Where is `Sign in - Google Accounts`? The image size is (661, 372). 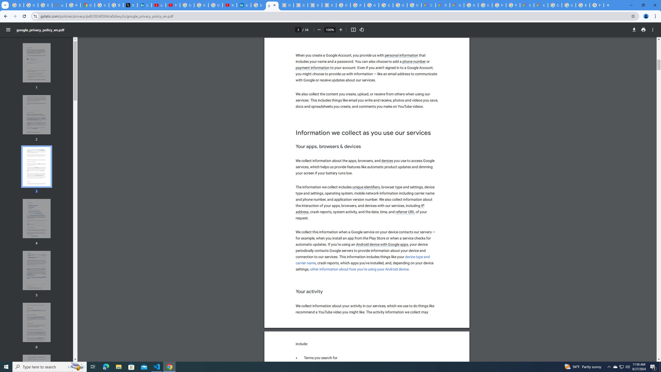 Sign in - Google Accounts is located at coordinates (258, 5).